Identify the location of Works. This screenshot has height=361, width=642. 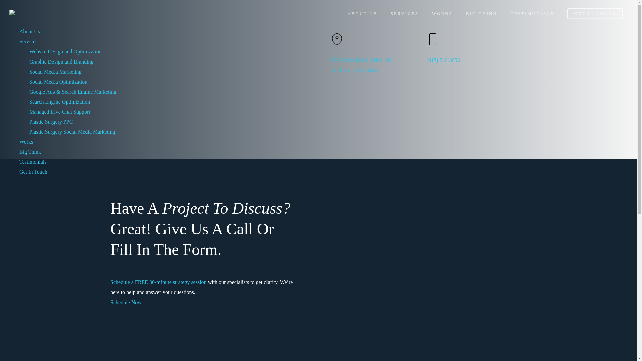
(26, 142).